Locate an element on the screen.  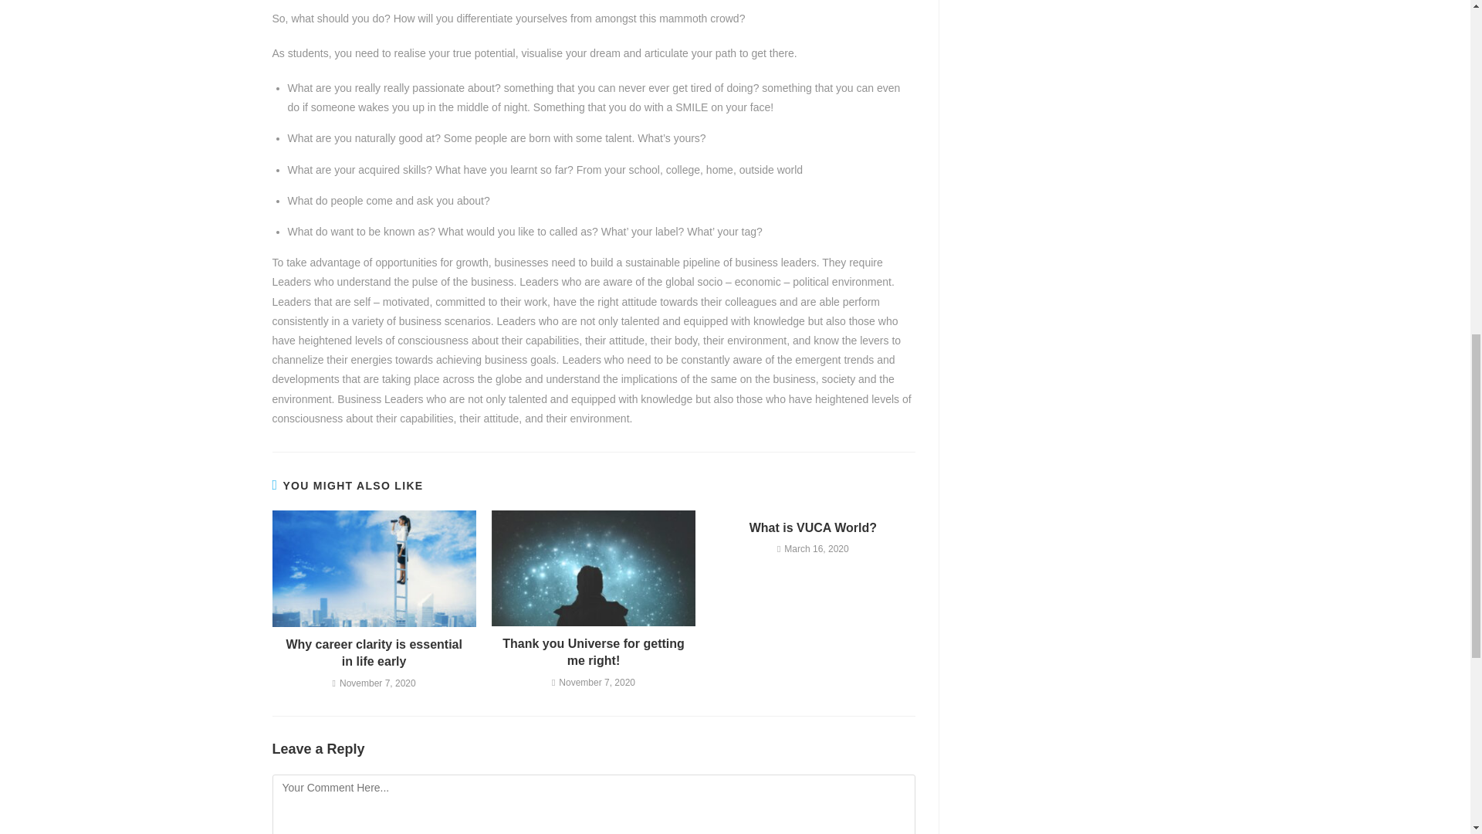
Why career clarity is essential in life early is located at coordinates (374, 653).